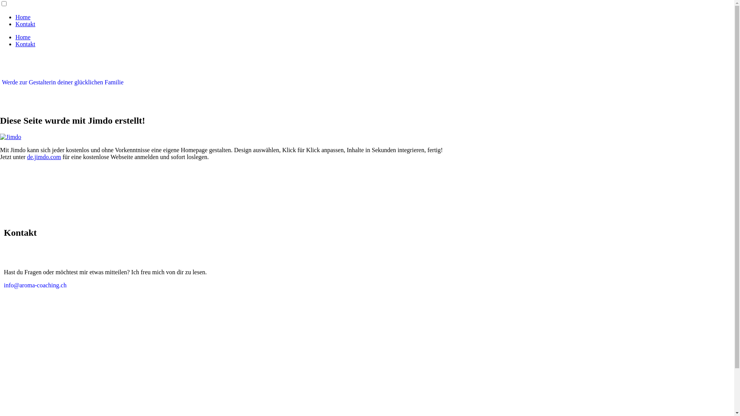 The height and width of the screenshot is (416, 740). What do you see at coordinates (25, 24) in the screenshot?
I see `Kontakt` at bounding box center [25, 24].